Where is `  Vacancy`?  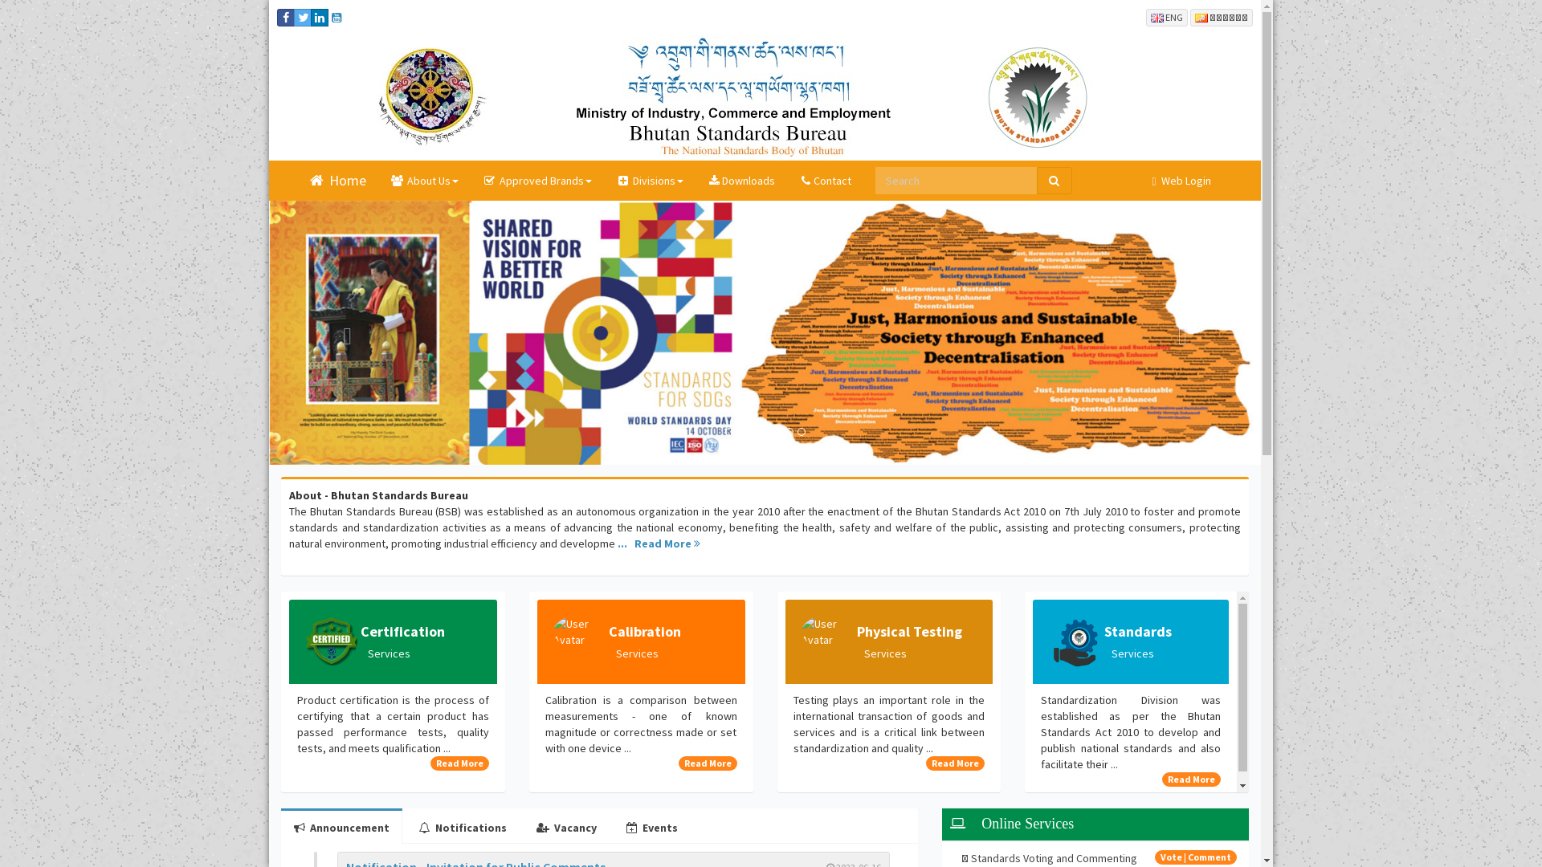
  Vacancy is located at coordinates (567, 828).